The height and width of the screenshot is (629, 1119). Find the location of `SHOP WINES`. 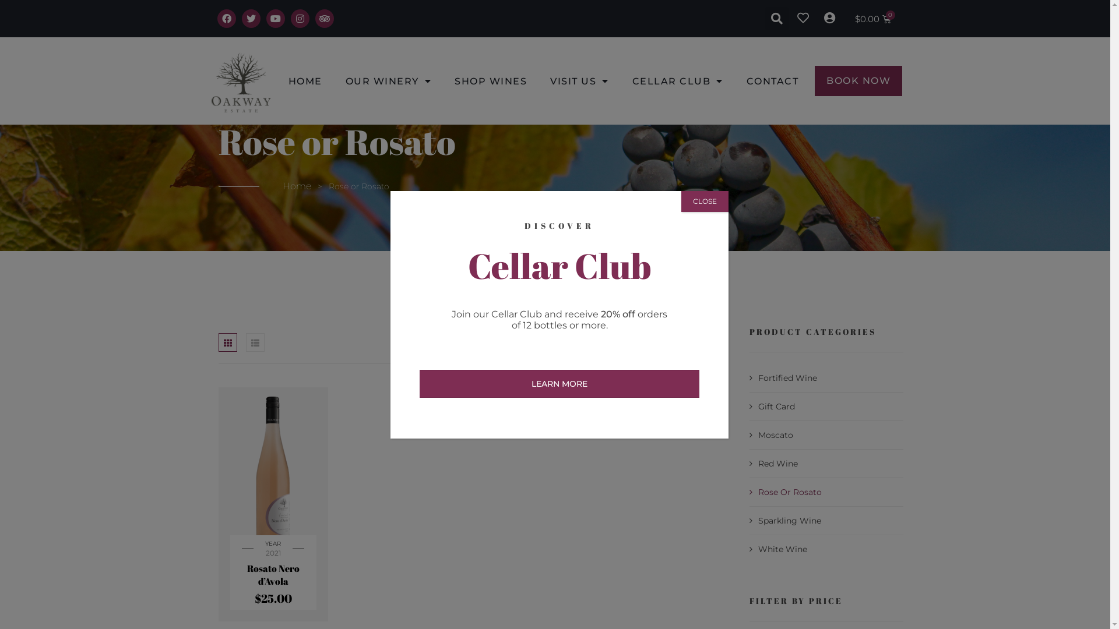

SHOP WINES is located at coordinates (491, 80).